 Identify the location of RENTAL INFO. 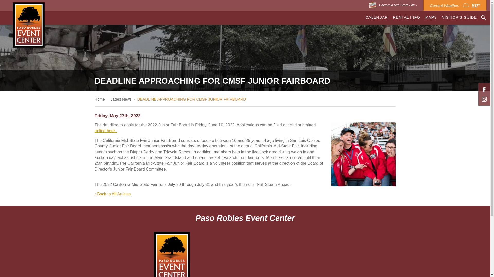
(407, 17).